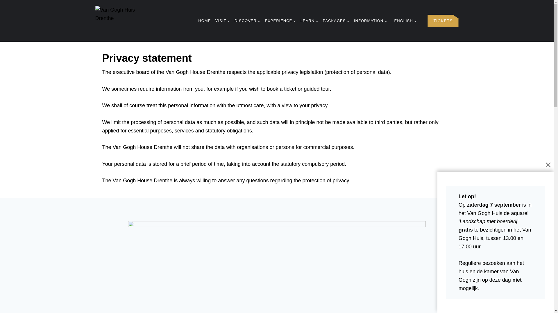  Describe the element at coordinates (309, 21) in the screenshot. I see `LEARN` at that location.